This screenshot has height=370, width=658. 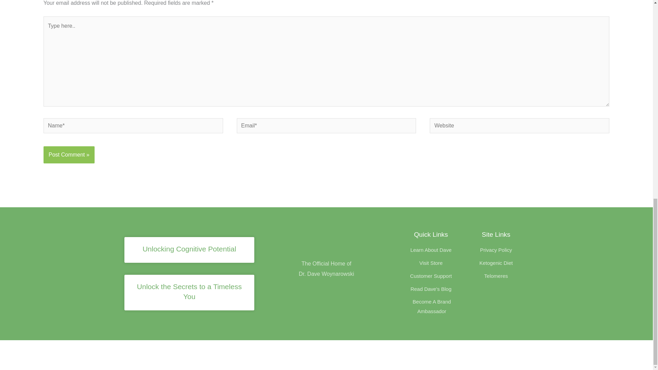 I want to click on Unlock the Secrets to a Timeless You, so click(x=189, y=291).